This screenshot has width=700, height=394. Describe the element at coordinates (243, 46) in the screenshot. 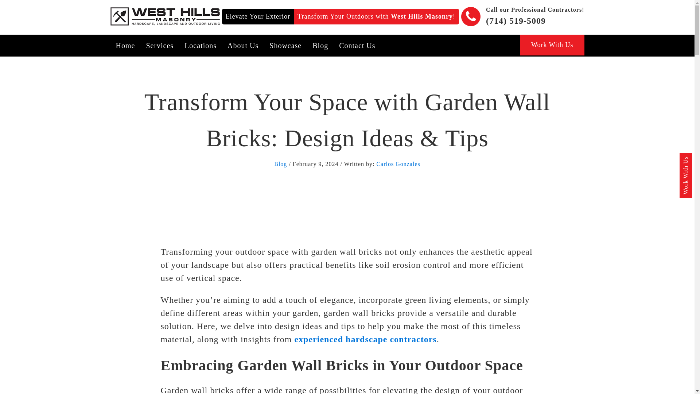

I see `About Us` at that location.